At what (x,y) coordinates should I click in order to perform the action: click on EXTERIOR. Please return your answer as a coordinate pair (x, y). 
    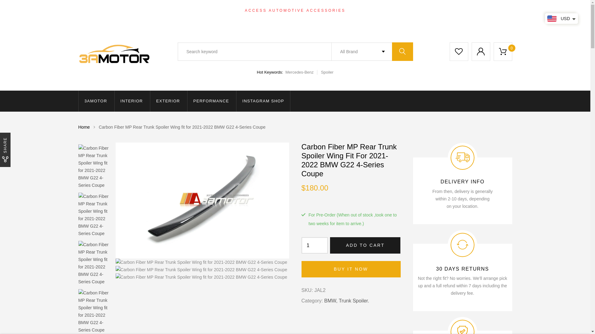
    Looking at the image, I should click on (168, 101).